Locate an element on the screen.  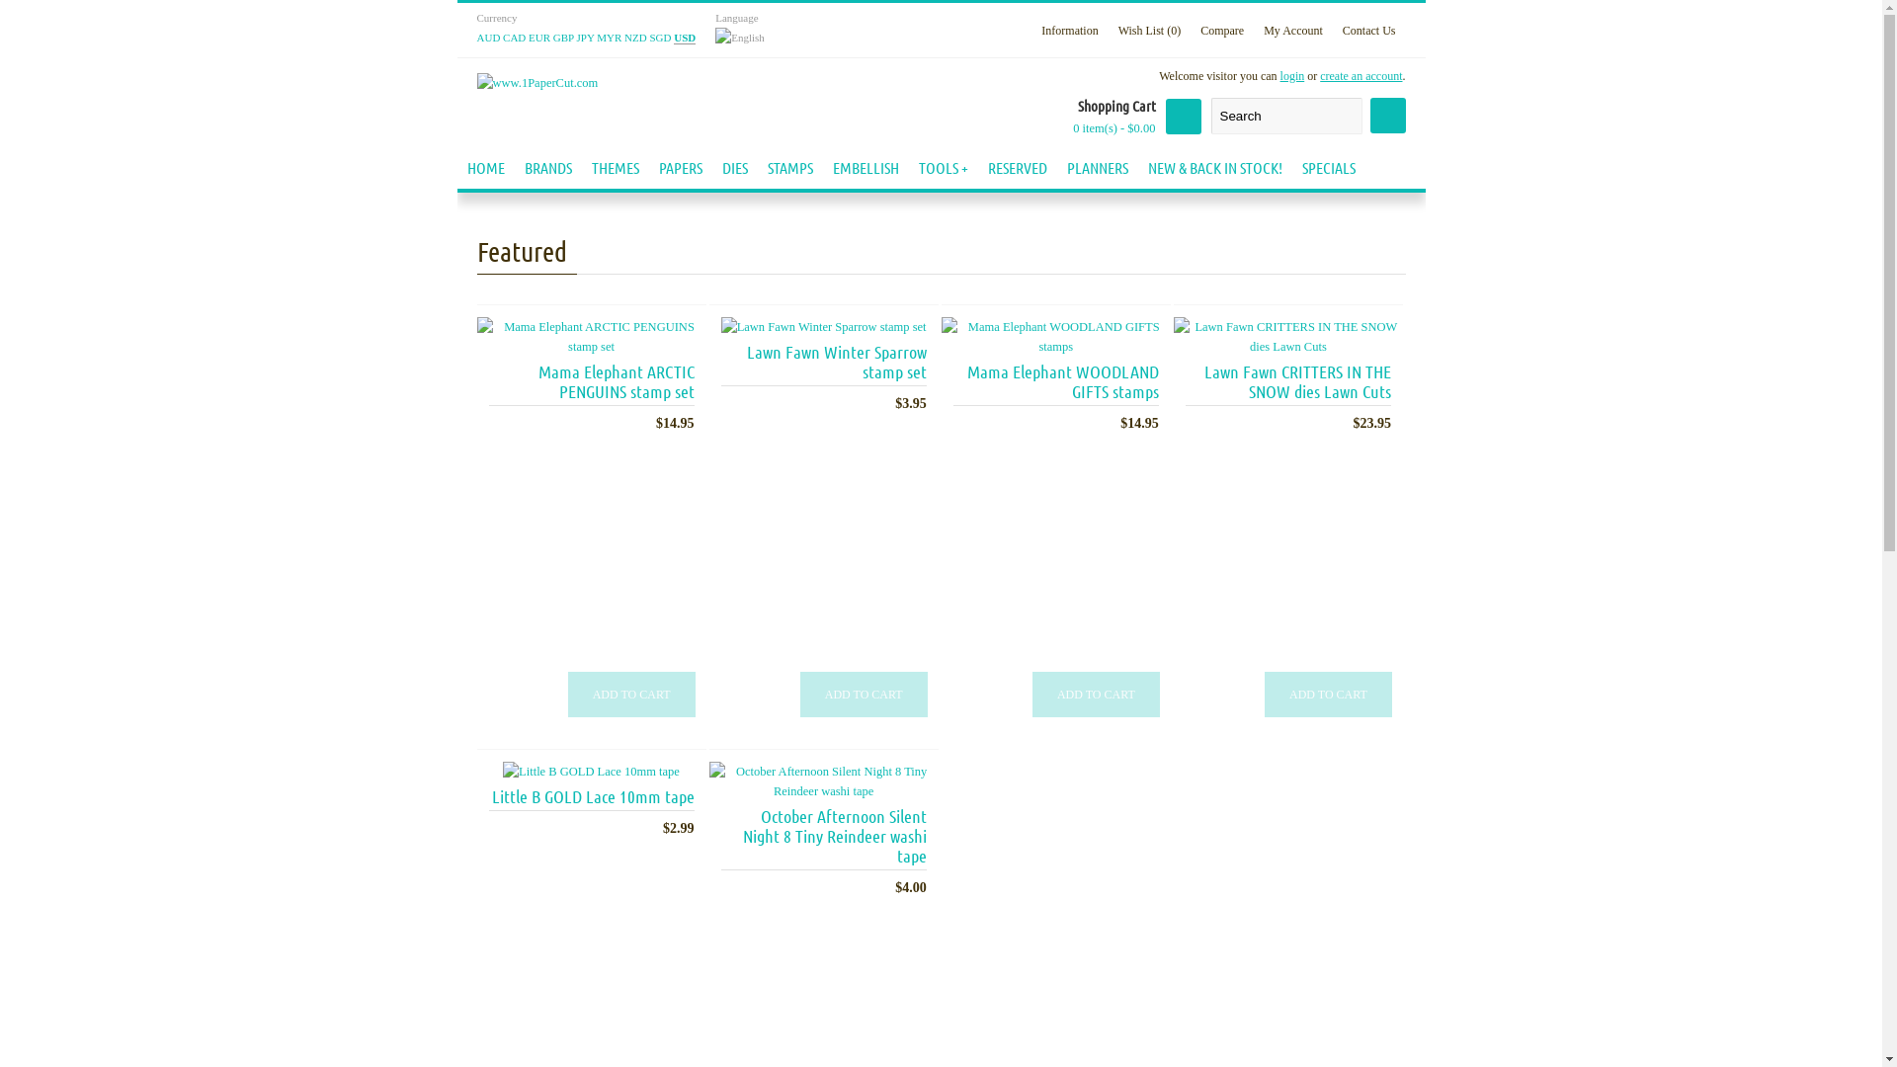
Contact Us is located at coordinates (1369, 33).